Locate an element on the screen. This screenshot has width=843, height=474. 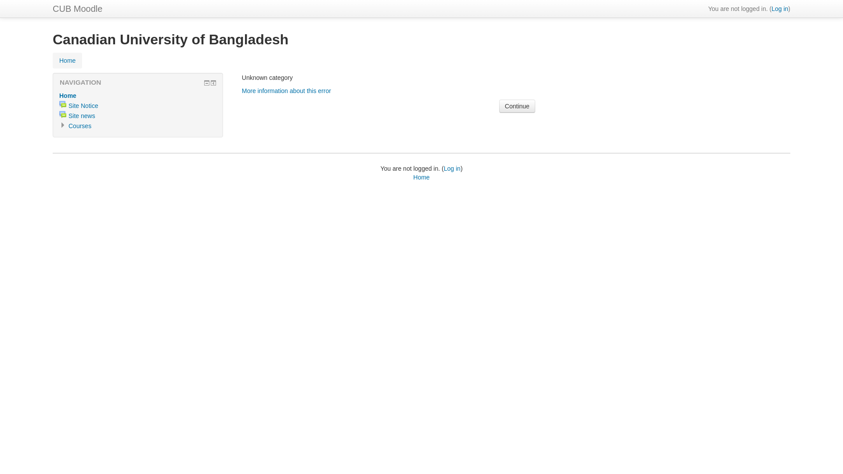
Courses is located at coordinates (80, 126).